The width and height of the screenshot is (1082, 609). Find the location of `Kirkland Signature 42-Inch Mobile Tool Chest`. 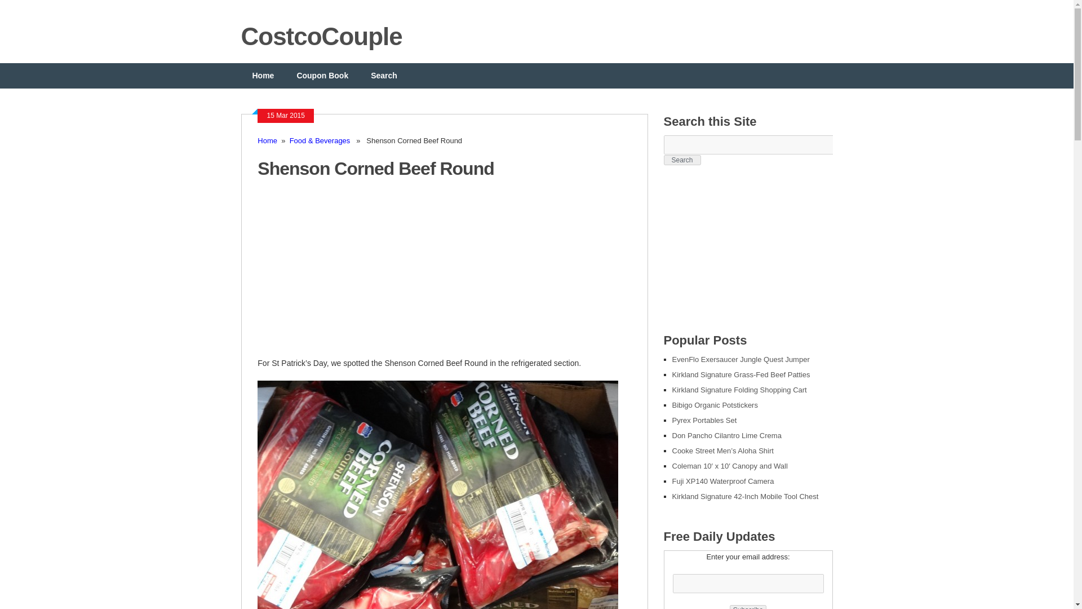

Kirkland Signature 42-Inch Mobile Tool Chest is located at coordinates (745, 496).